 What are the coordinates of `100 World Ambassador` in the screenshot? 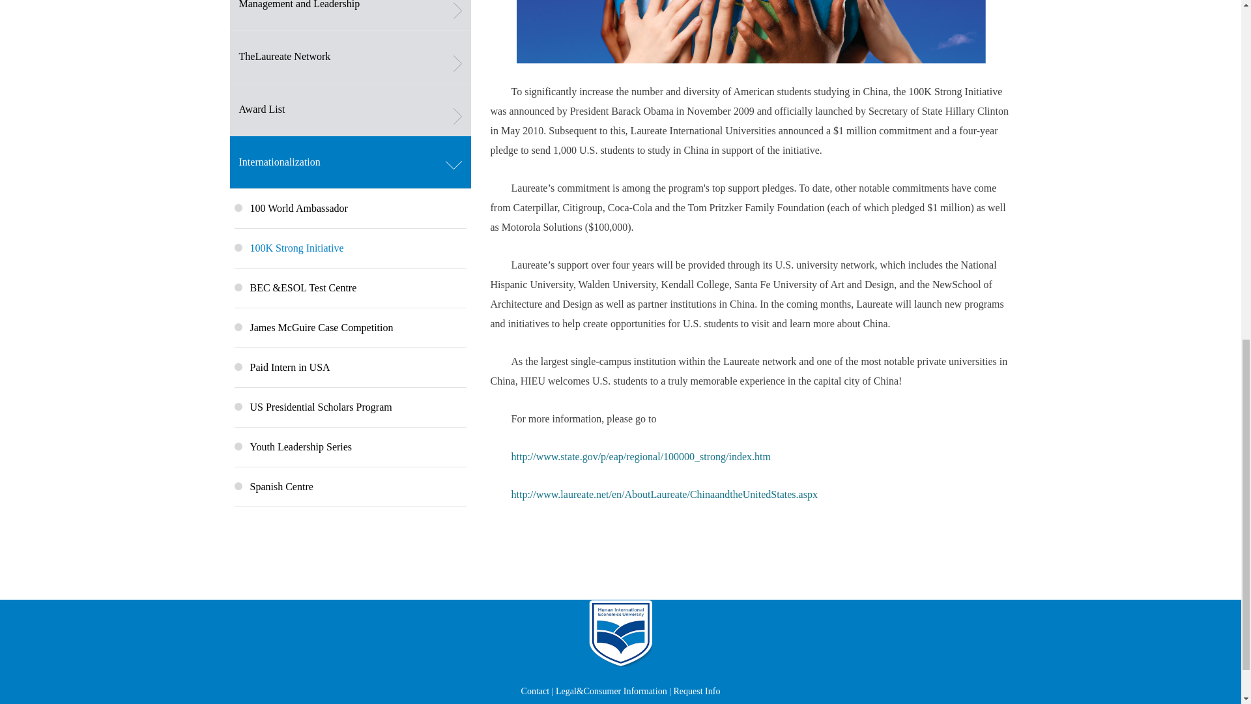 It's located at (351, 209).